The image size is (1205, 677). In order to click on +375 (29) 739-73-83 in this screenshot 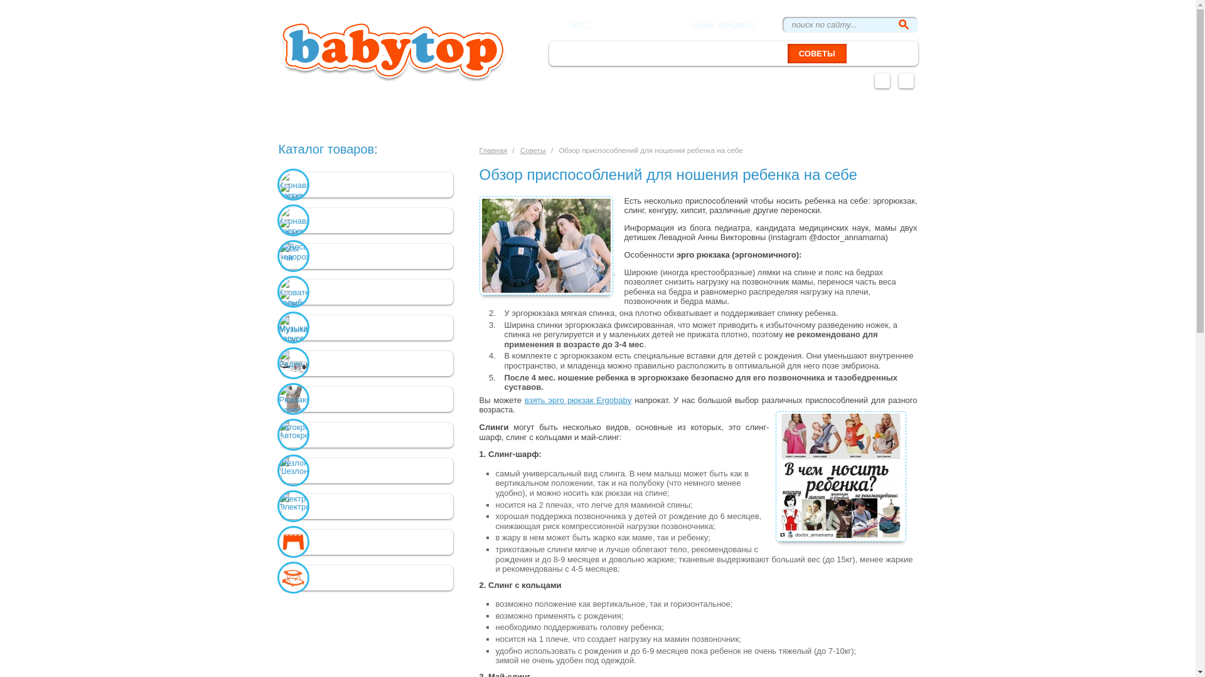, I will do `click(641, 25)`.